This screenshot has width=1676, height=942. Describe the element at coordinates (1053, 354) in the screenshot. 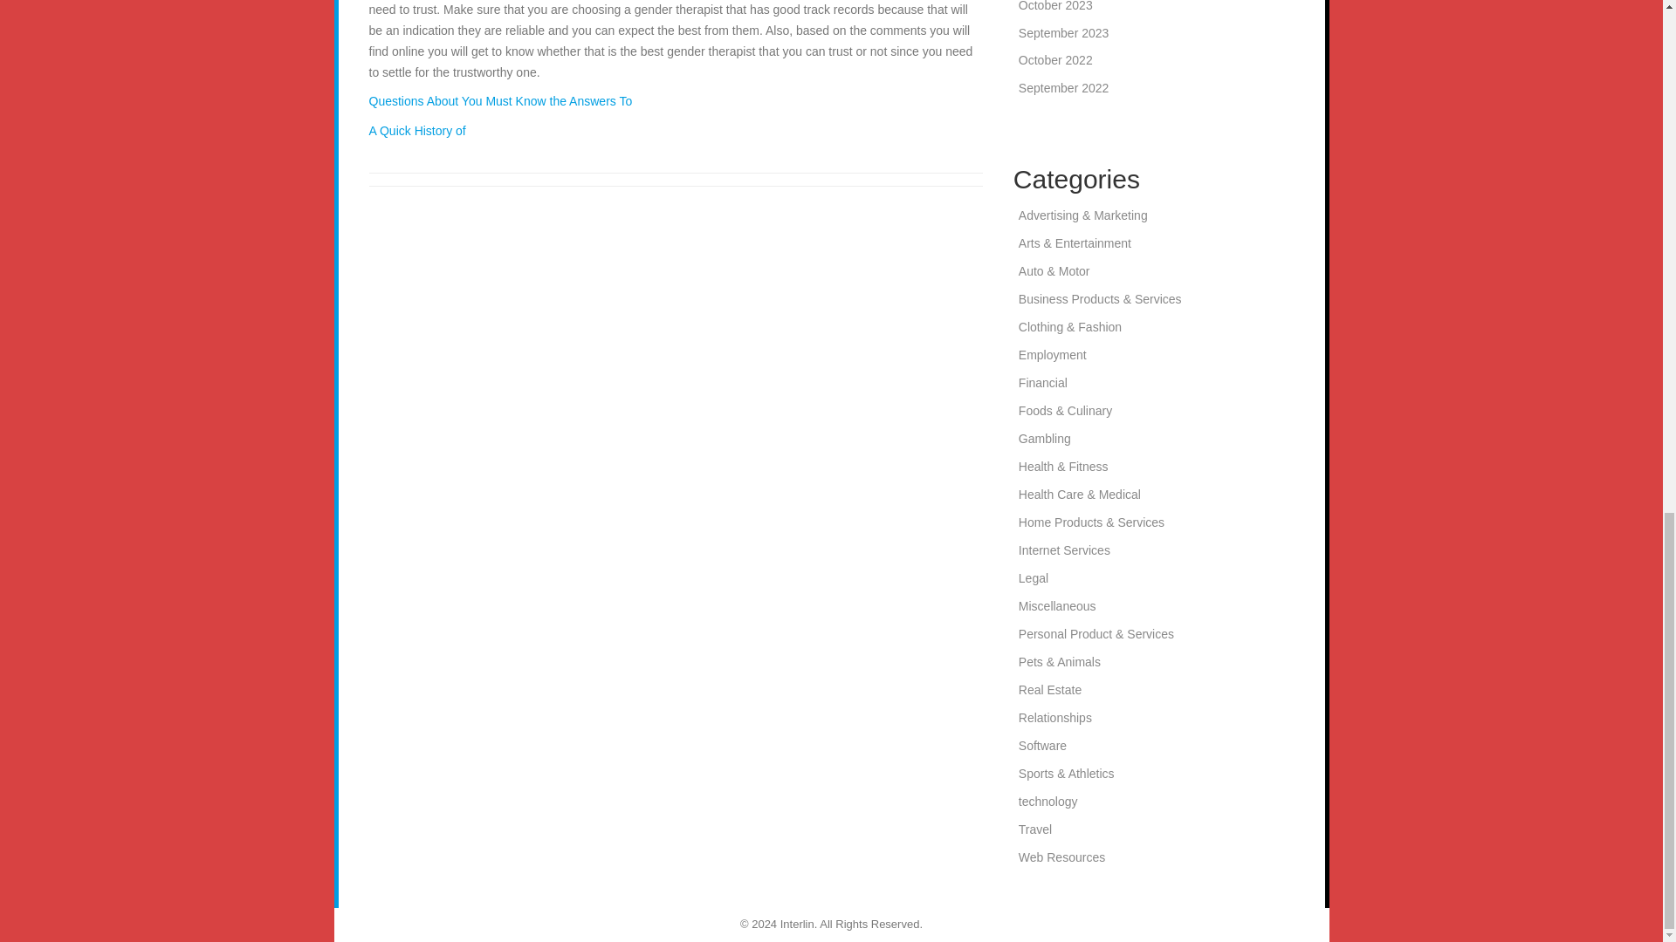

I see `Employment` at that location.